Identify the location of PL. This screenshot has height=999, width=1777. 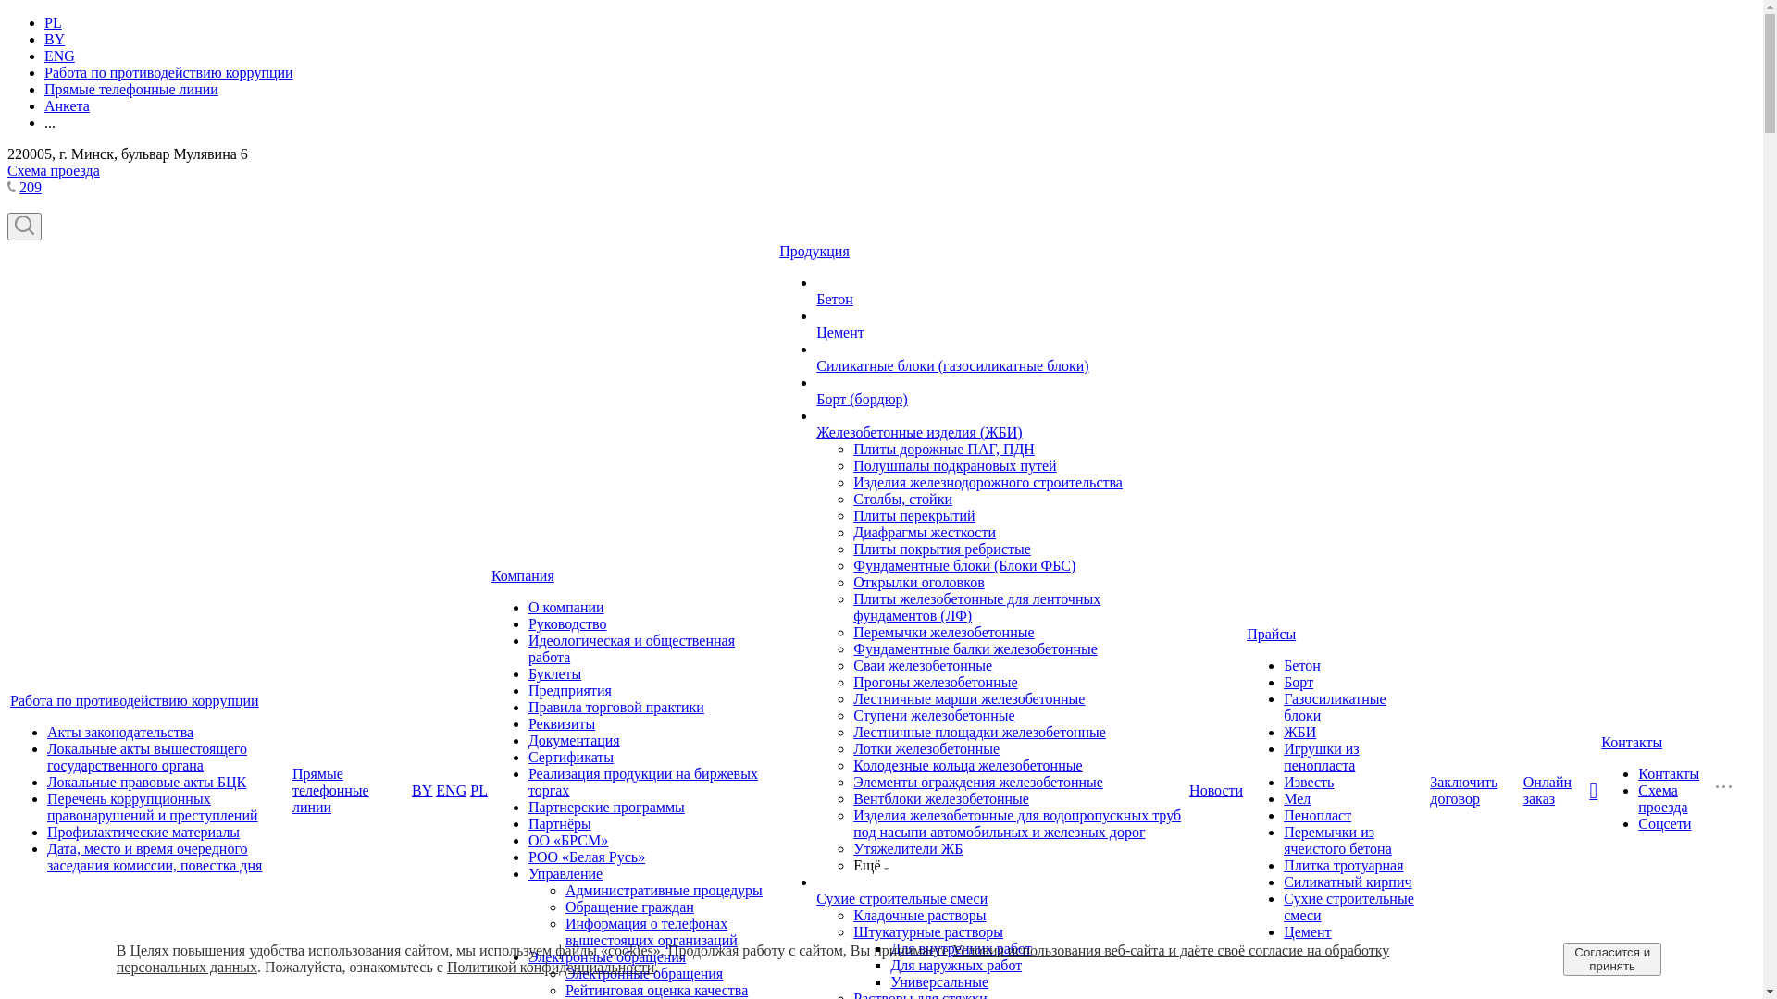
(54, 22).